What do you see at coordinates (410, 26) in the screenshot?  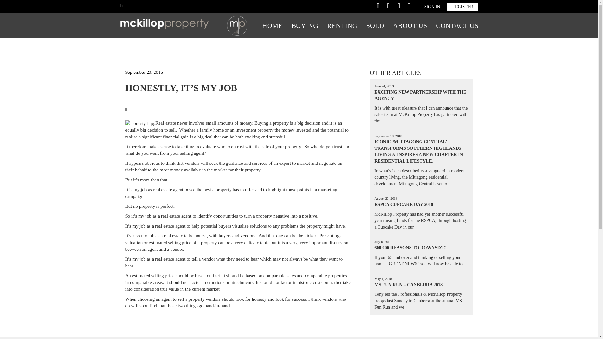 I see `ABOUT US` at bounding box center [410, 26].